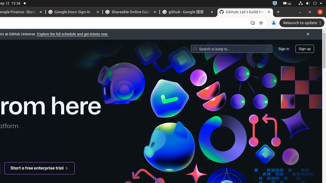  I want to click on Shareable Online Calendar and Scheduling - Google Calendar - Memory usage - 88.4 MB, so click(131, 12).